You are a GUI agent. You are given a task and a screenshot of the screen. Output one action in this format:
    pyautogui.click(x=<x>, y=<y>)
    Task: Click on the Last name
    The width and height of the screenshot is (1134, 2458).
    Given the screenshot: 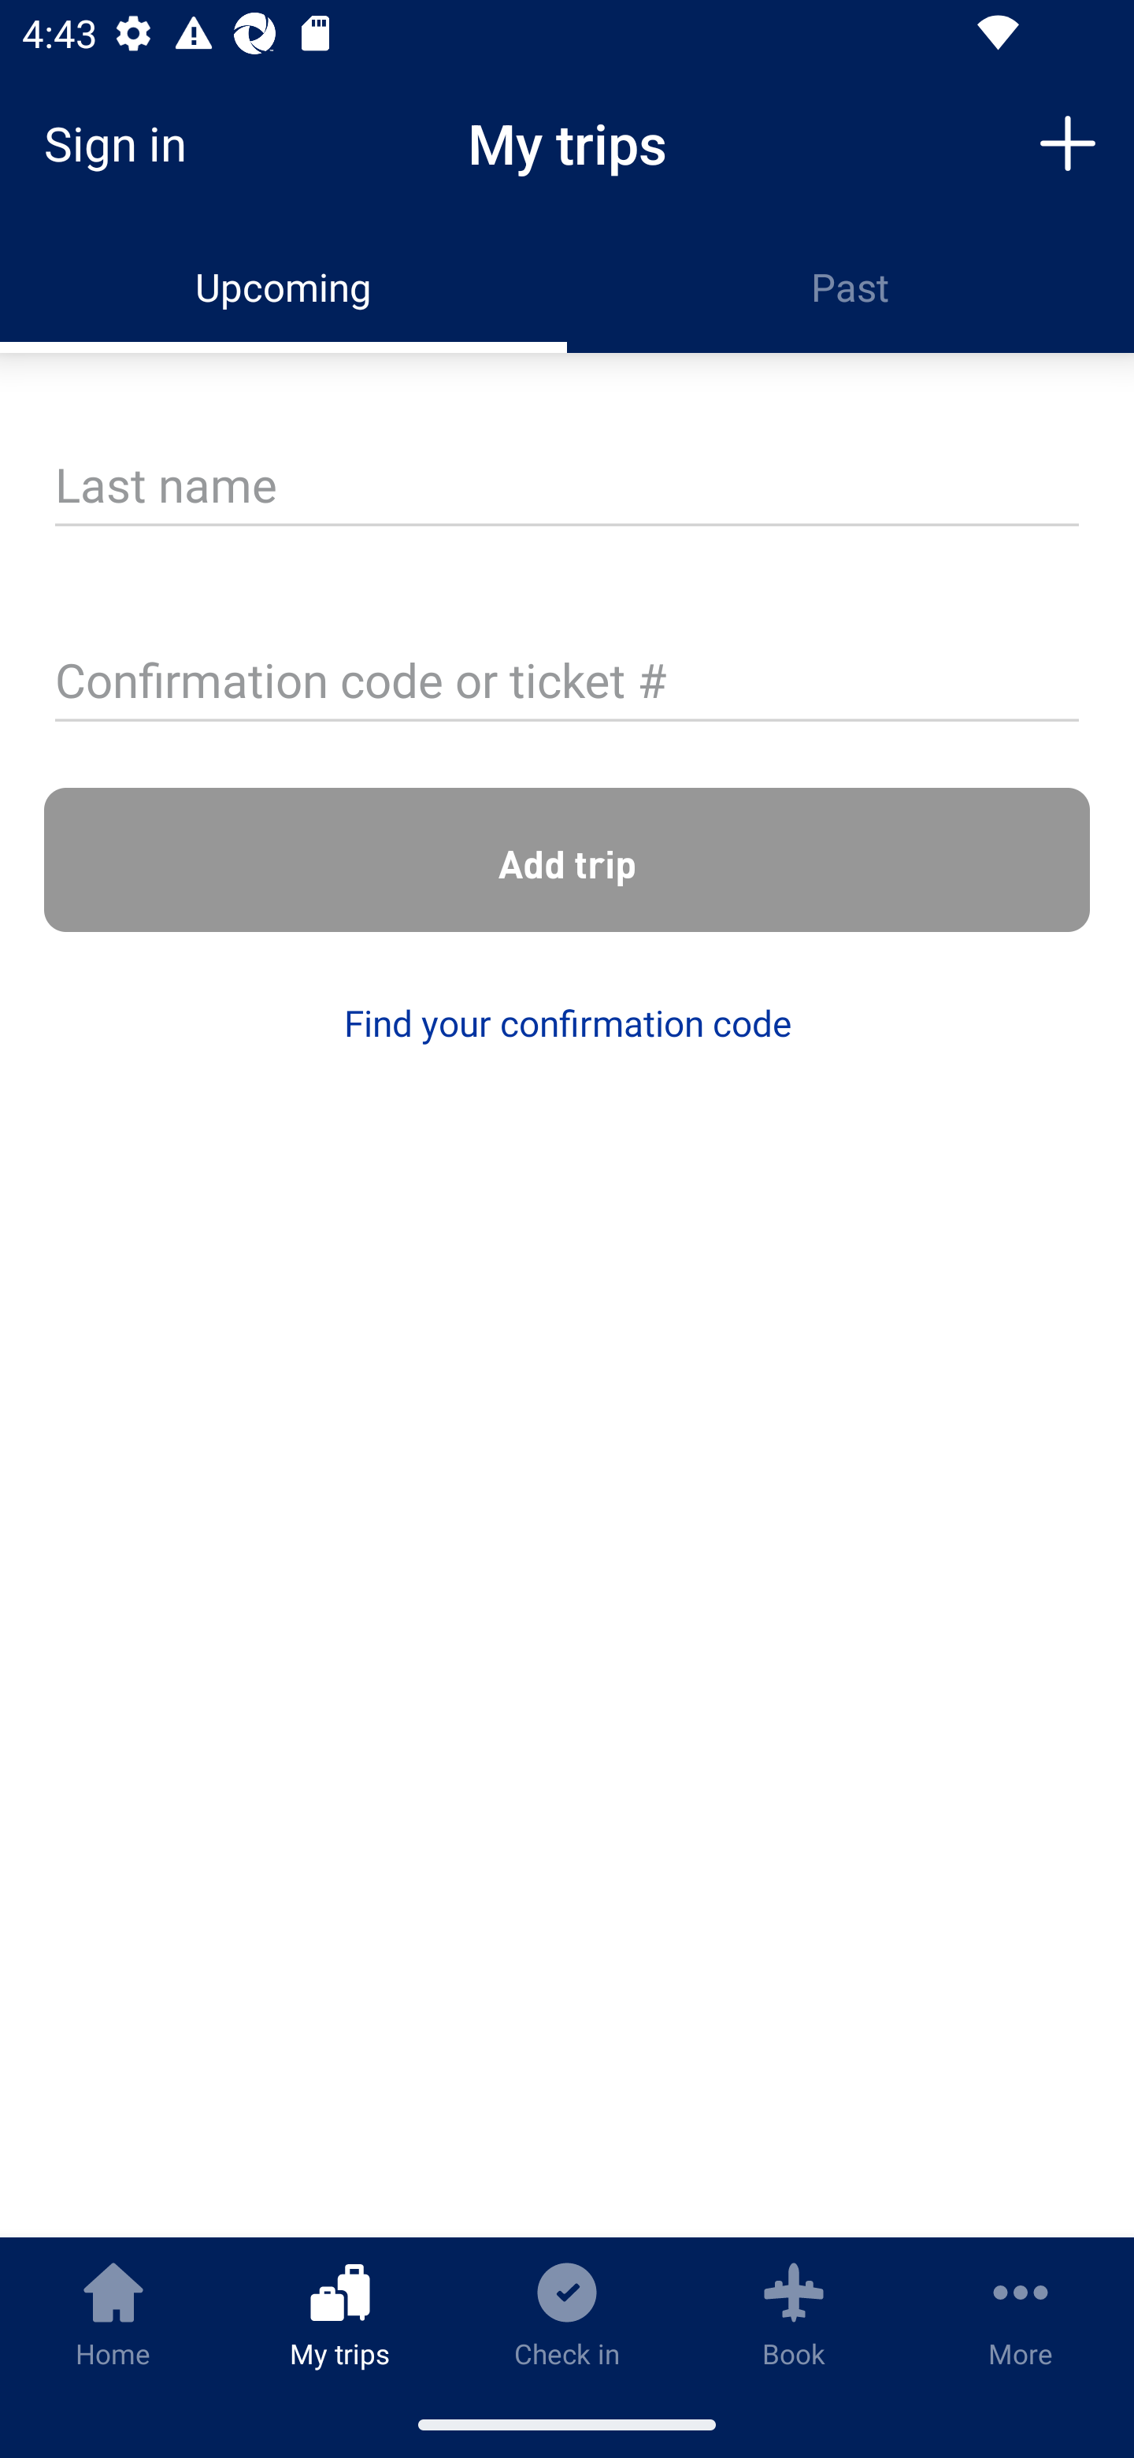 What is the action you would take?
    pyautogui.click(x=567, y=487)
    